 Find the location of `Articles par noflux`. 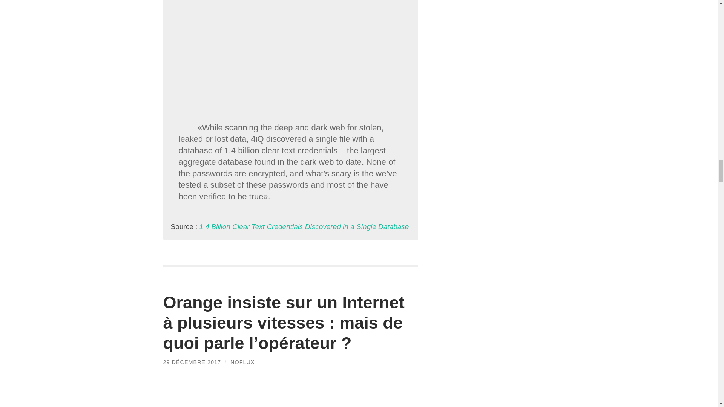

Articles par noflux is located at coordinates (242, 362).